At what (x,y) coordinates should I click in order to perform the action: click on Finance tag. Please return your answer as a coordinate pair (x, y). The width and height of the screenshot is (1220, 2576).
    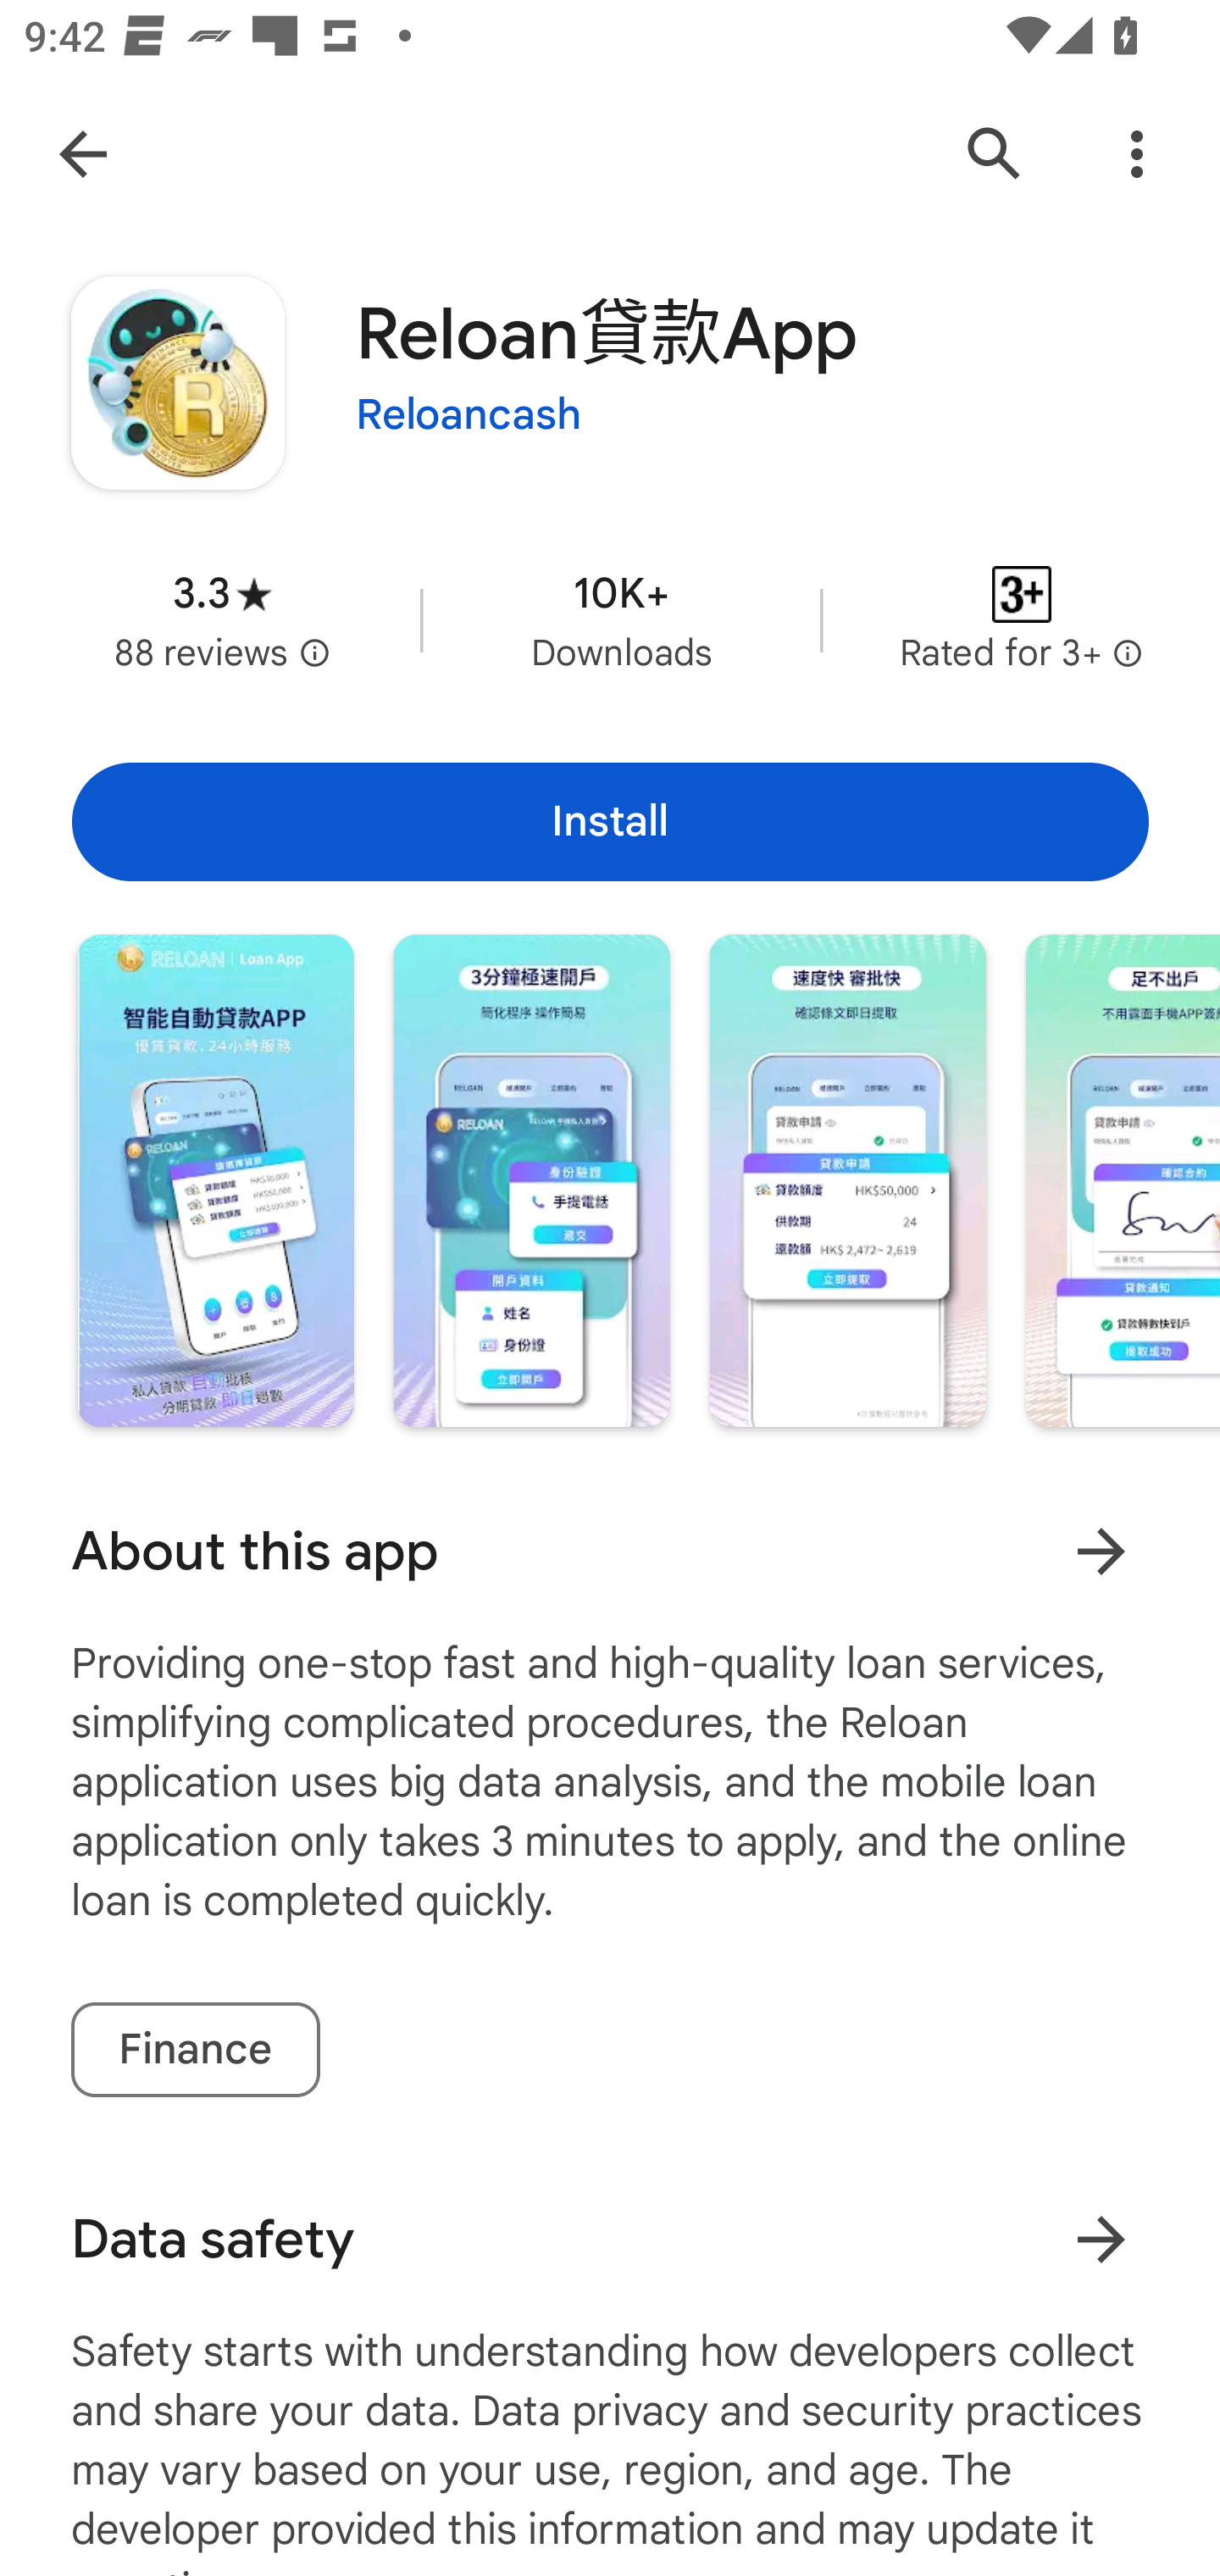
    Looking at the image, I should click on (195, 2049).